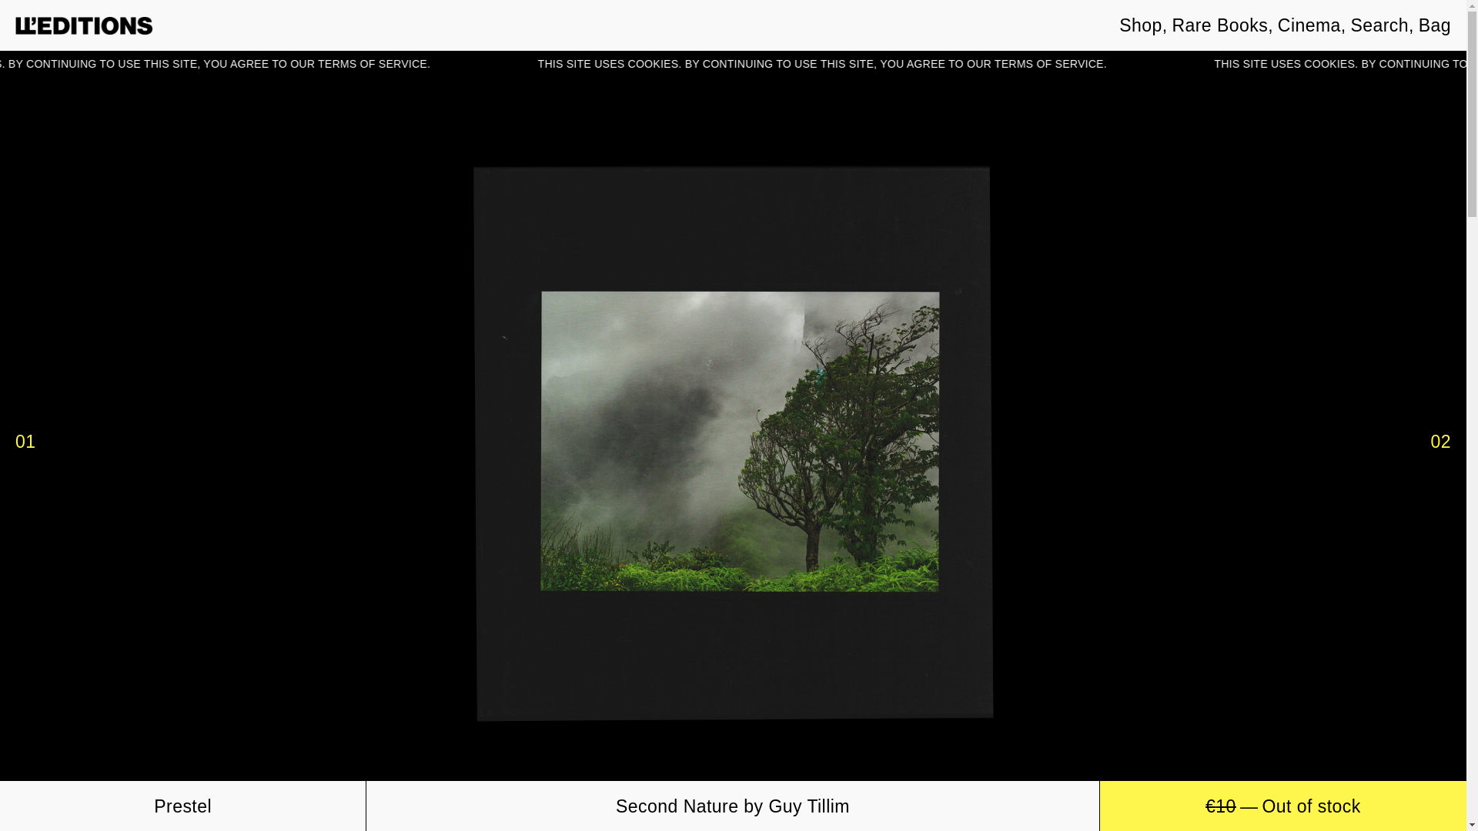 This screenshot has width=1478, height=831. What do you see at coordinates (1309, 25) in the screenshot?
I see `Cinema` at bounding box center [1309, 25].